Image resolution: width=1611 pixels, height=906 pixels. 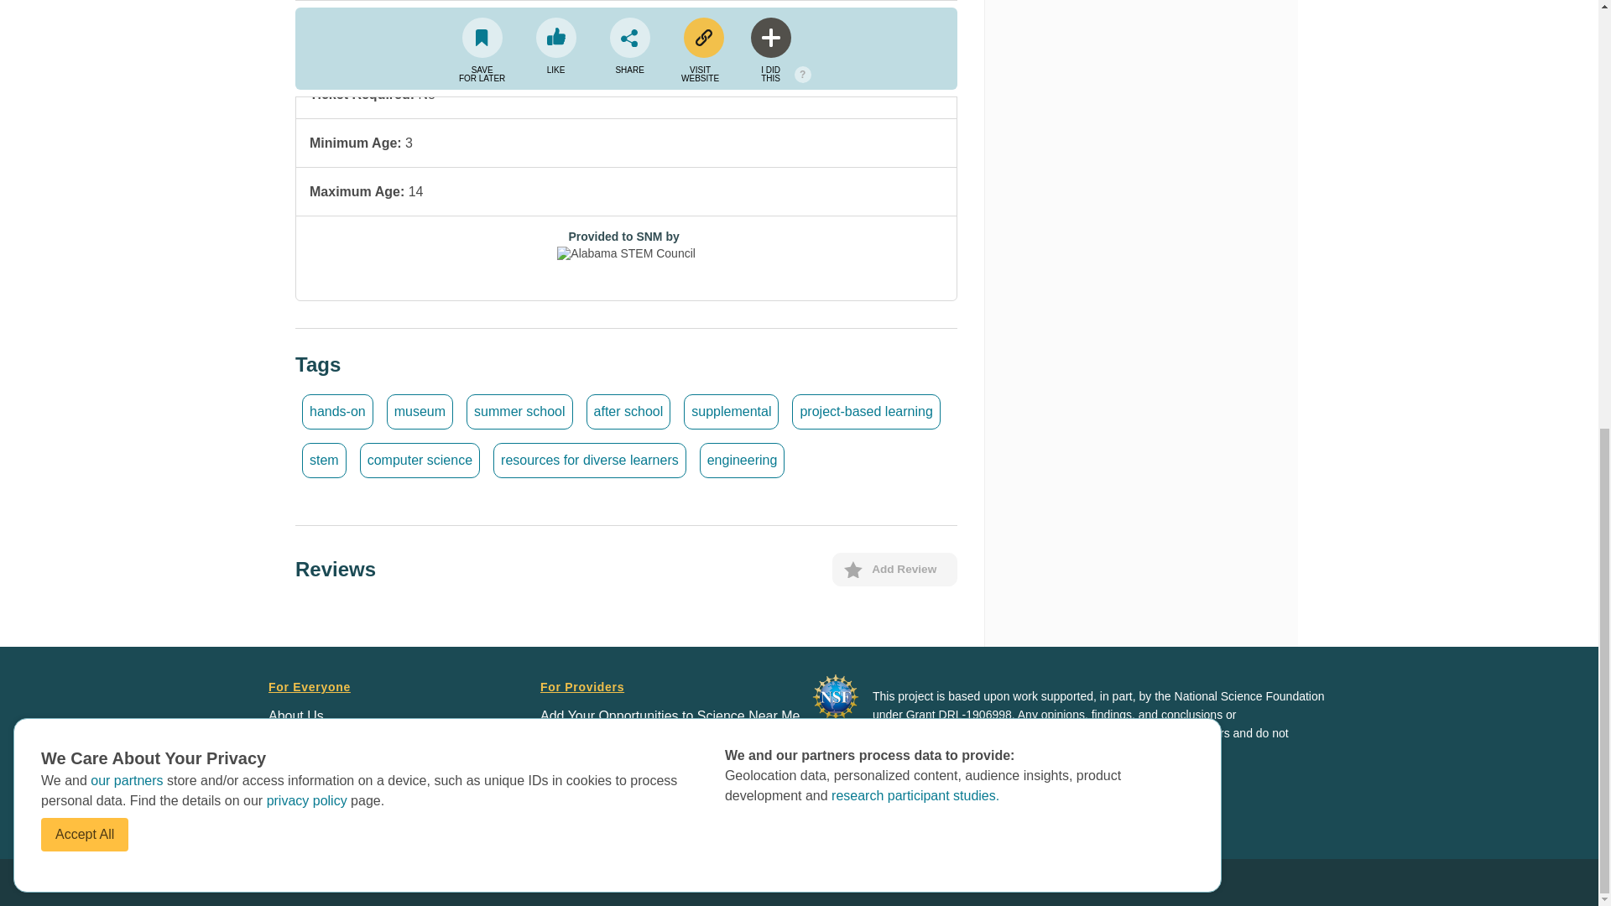 I want to click on museum, so click(x=420, y=411).